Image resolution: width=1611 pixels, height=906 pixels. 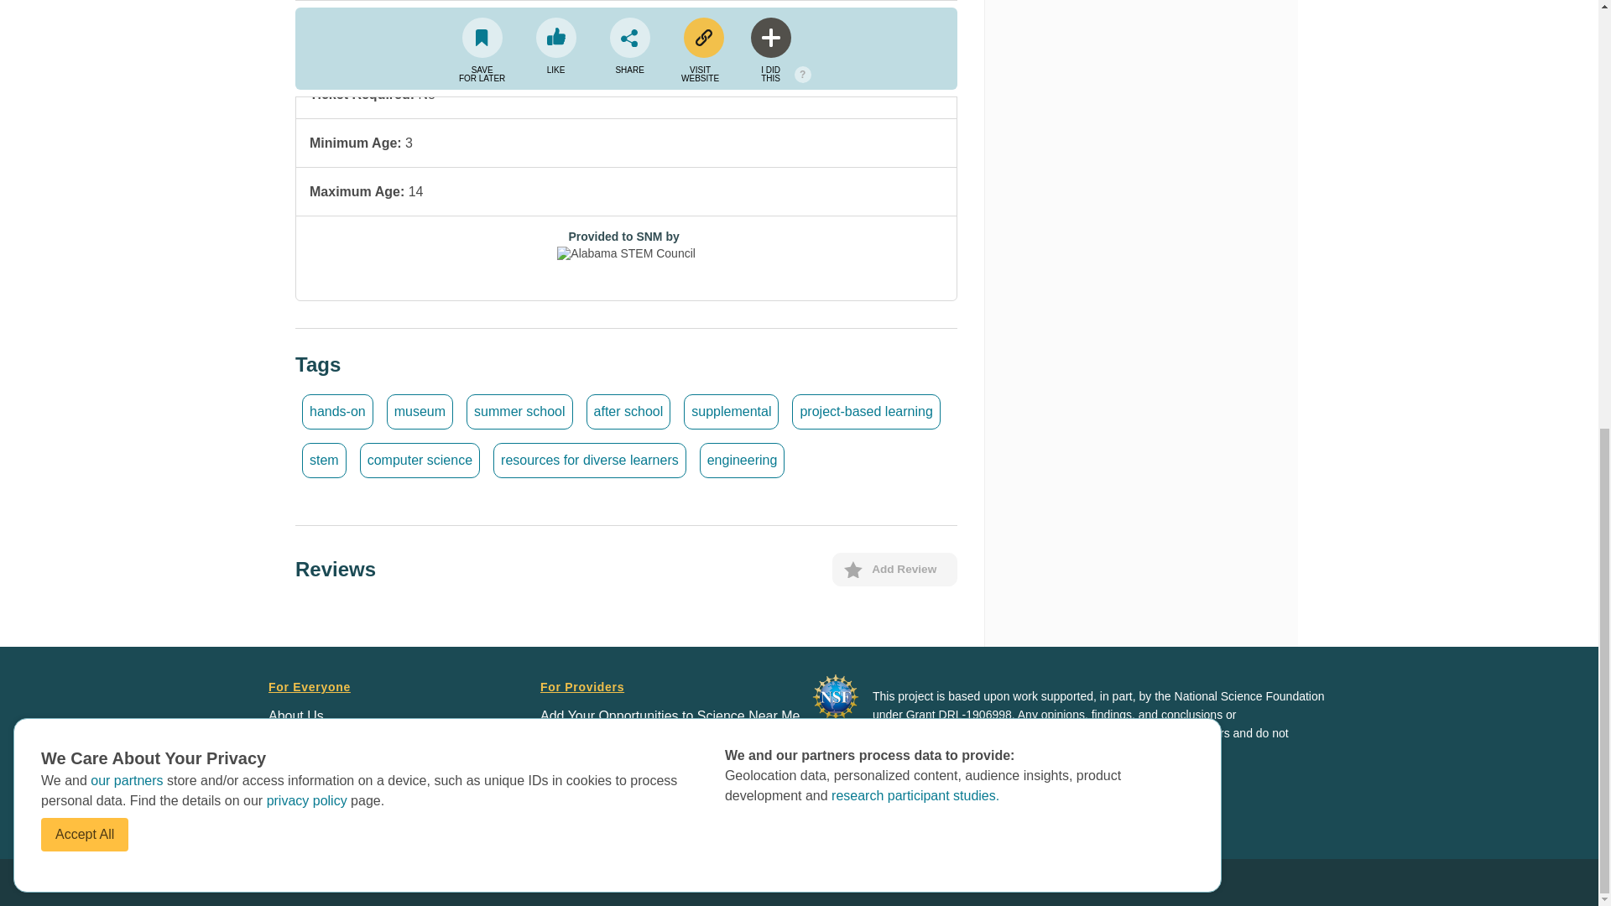 I want to click on museum, so click(x=420, y=411).